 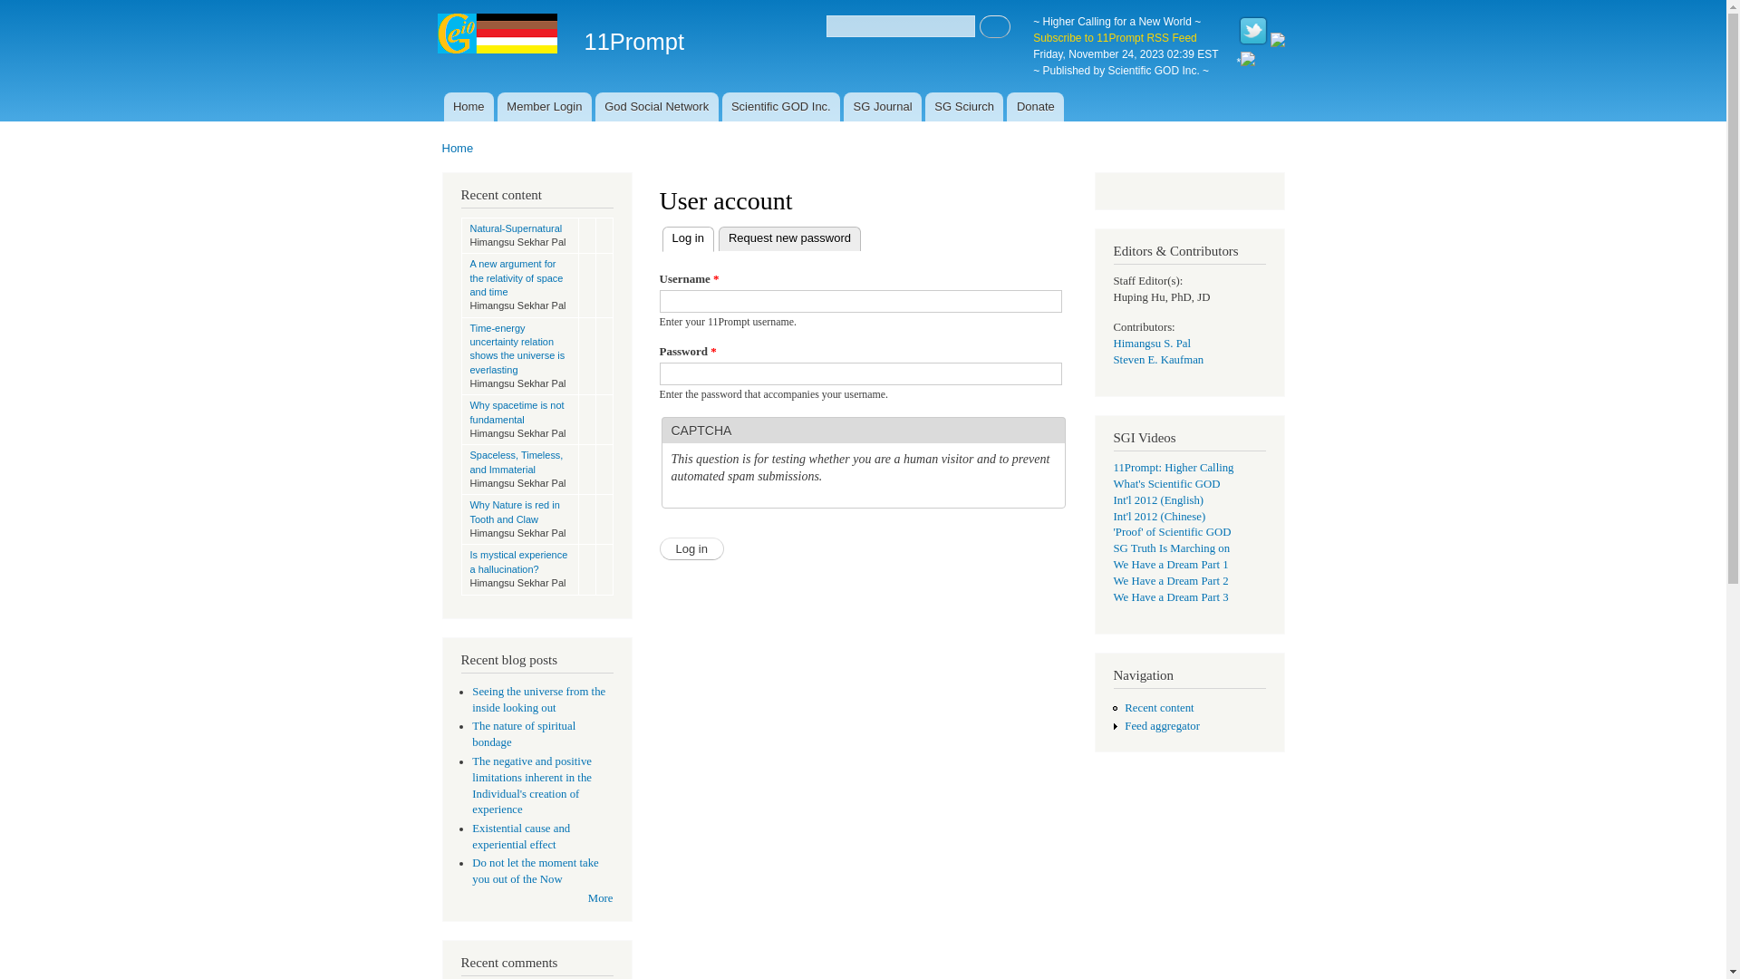 What do you see at coordinates (1158, 500) in the screenshot?
I see `Int'l 2012 (English)` at bounding box center [1158, 500].